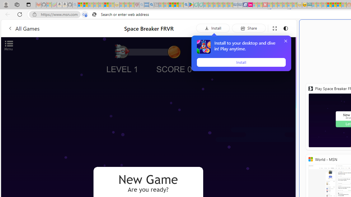 The height and width of the screenshot is (197, 351). Describe the element at coordinates (84, 15) in the screenshot. I see `Tabs in split screen` at that location.